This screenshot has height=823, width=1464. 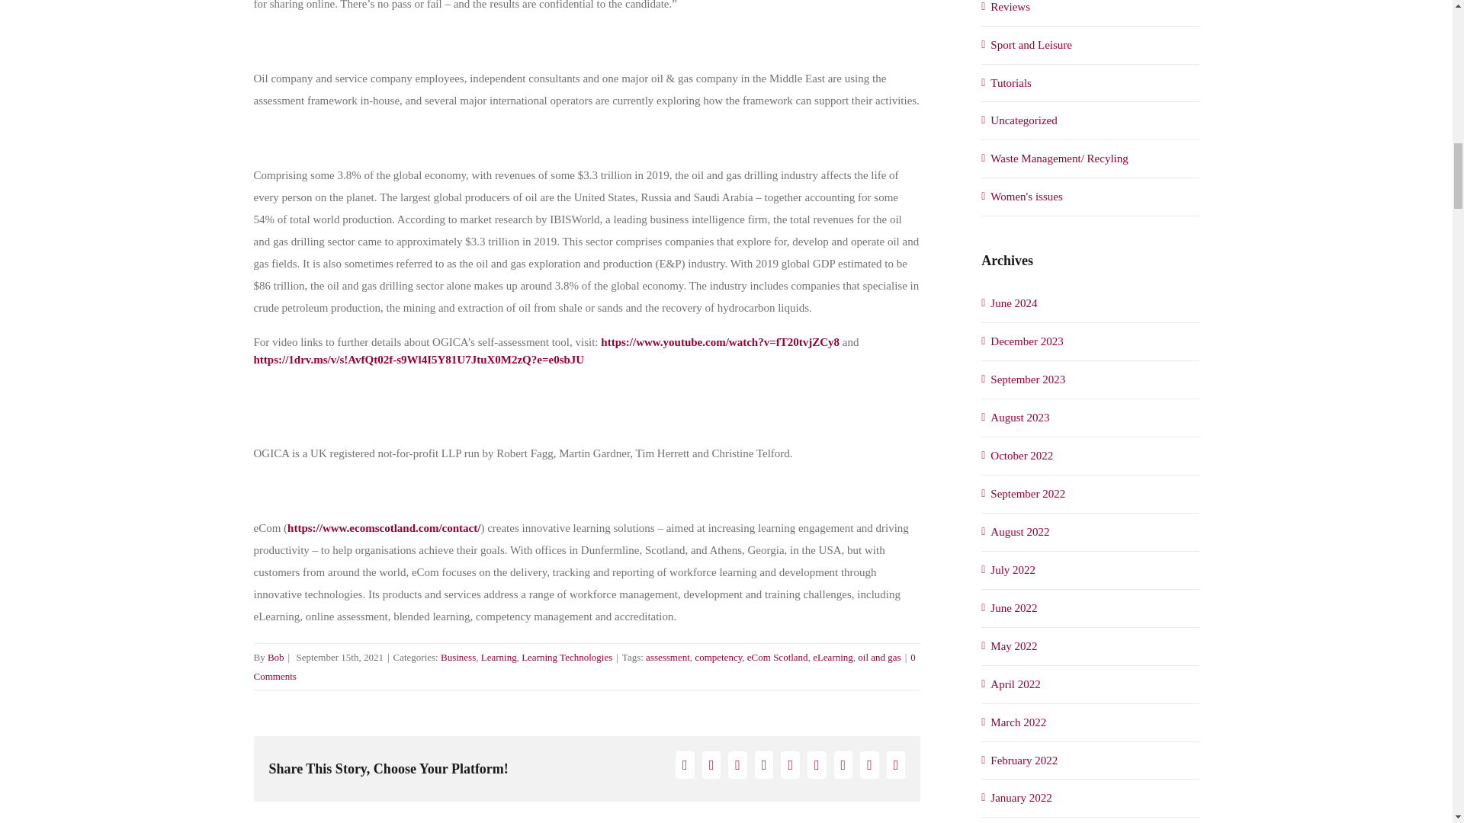 I want to click on Learning Technologies, so click(x=566, y=657).